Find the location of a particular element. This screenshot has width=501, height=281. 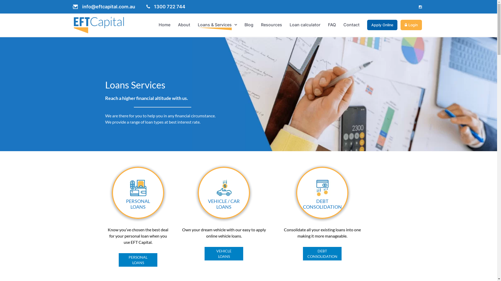

VEHICLE
LOANS is located at coordinates (224, 254).